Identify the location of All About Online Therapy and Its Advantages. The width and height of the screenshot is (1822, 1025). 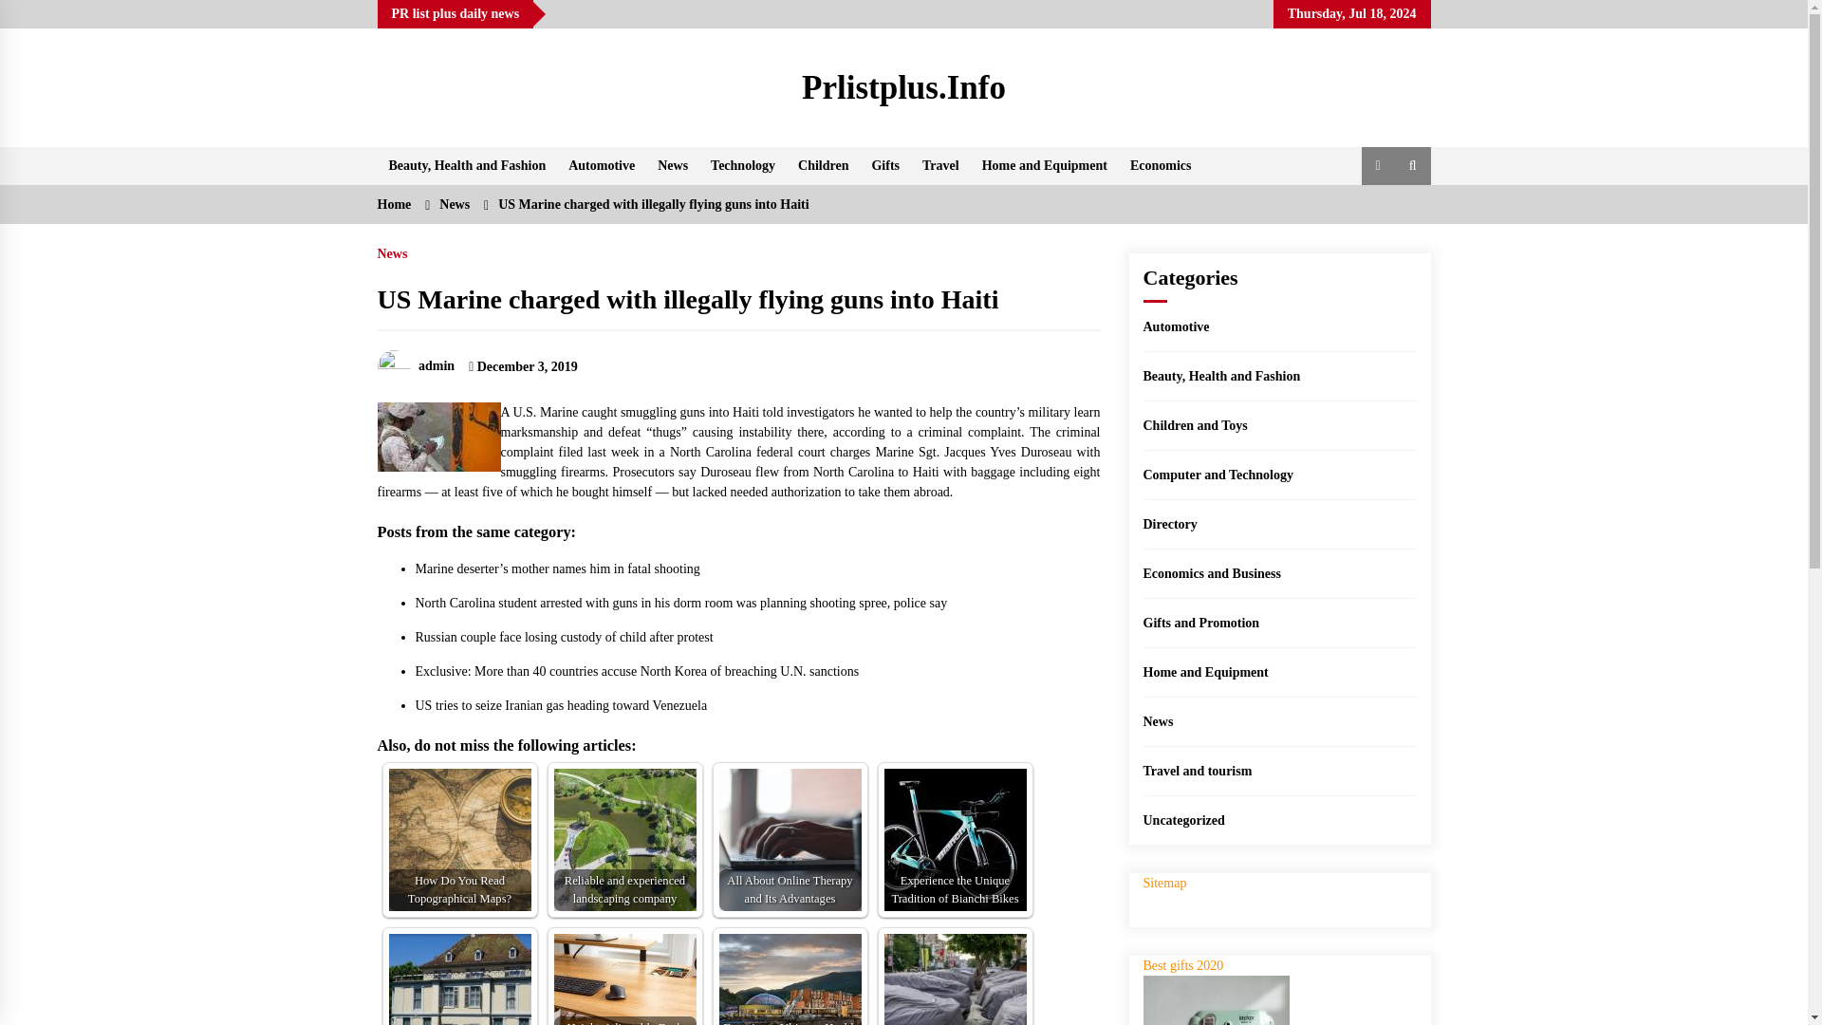
(790, 840).